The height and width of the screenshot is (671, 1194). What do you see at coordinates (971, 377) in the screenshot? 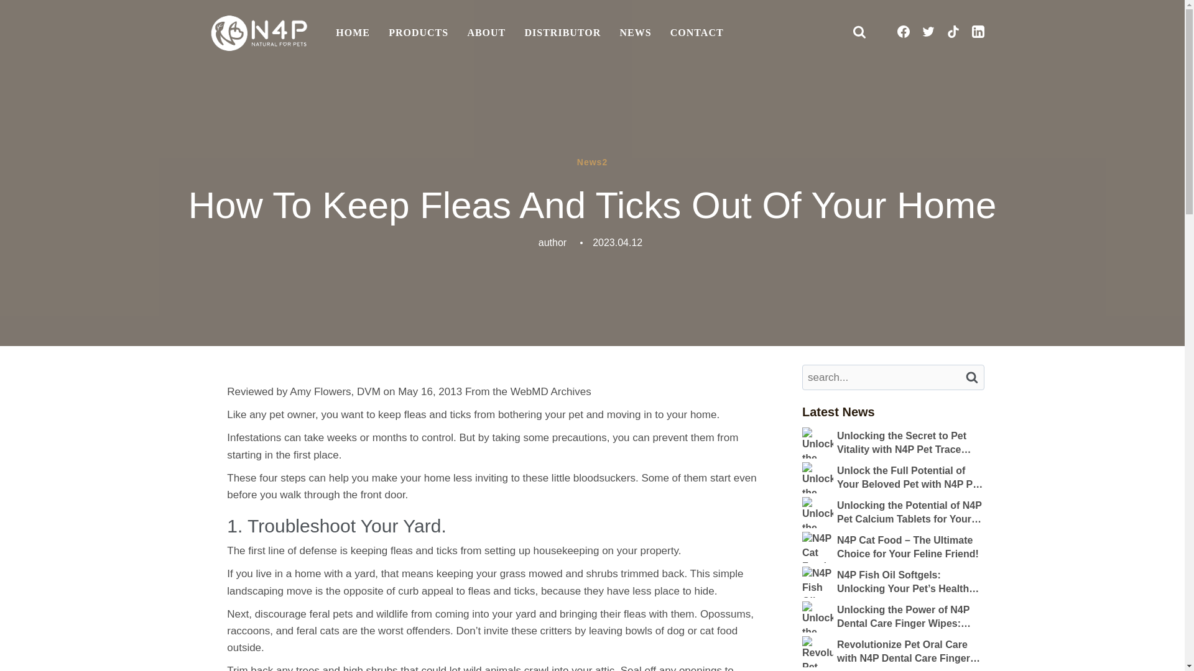
I see `search` at bounding box center [971, 377].